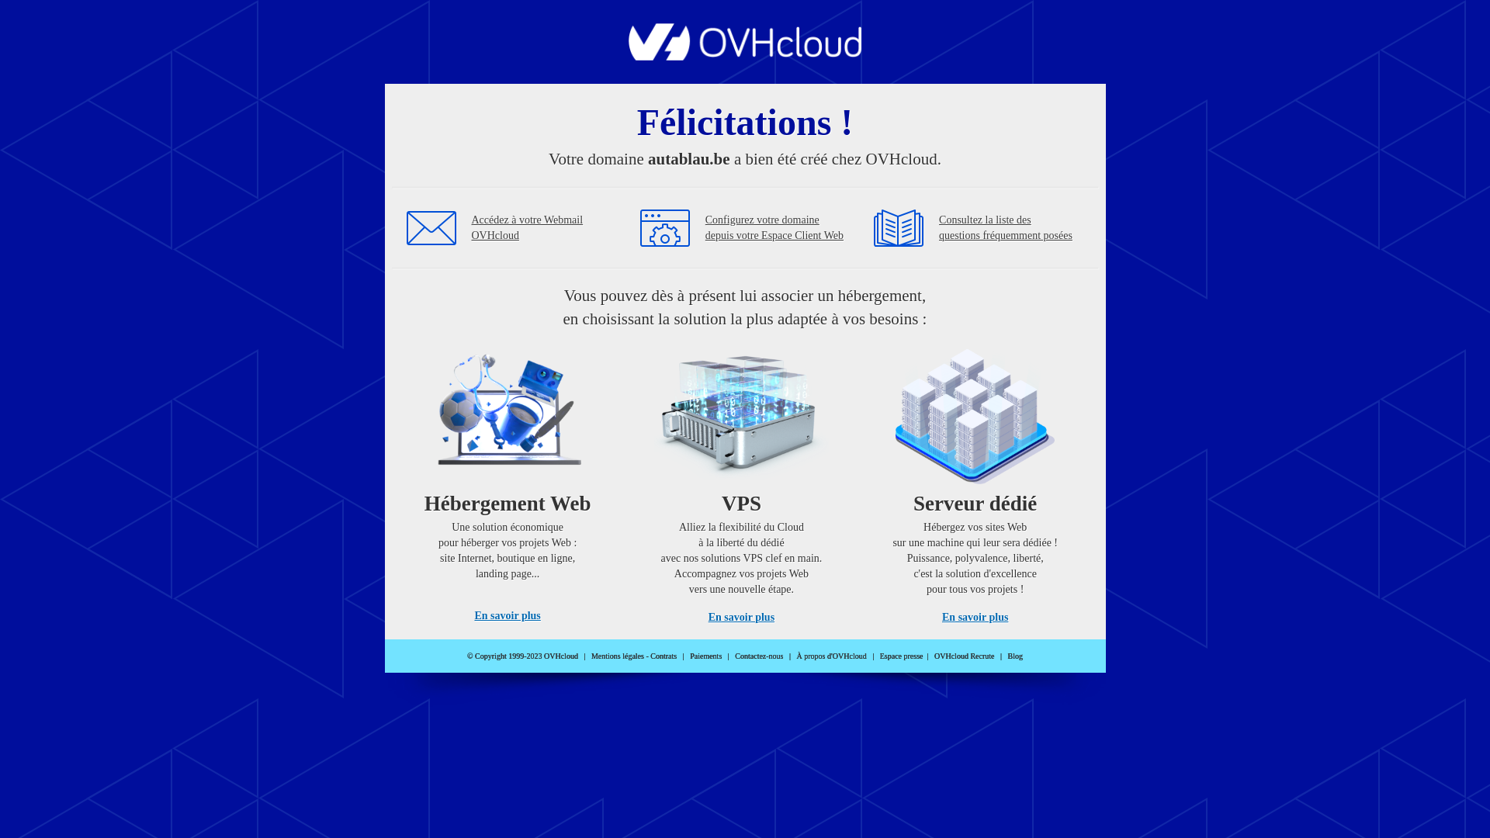  Describe the element at coordinates (774, 228) in the screenshot. I see `Configurez votre domaine
depuis votre Espace Client Web` at that location.